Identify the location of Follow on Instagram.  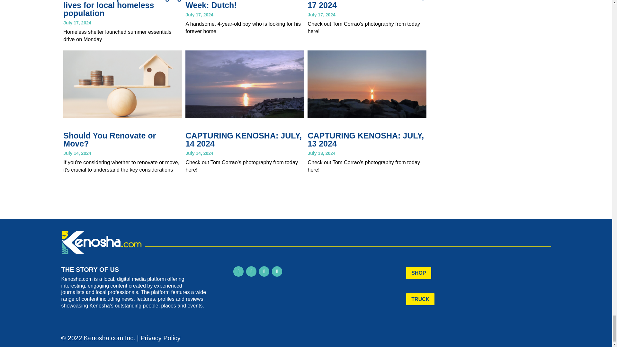
(251, 271).